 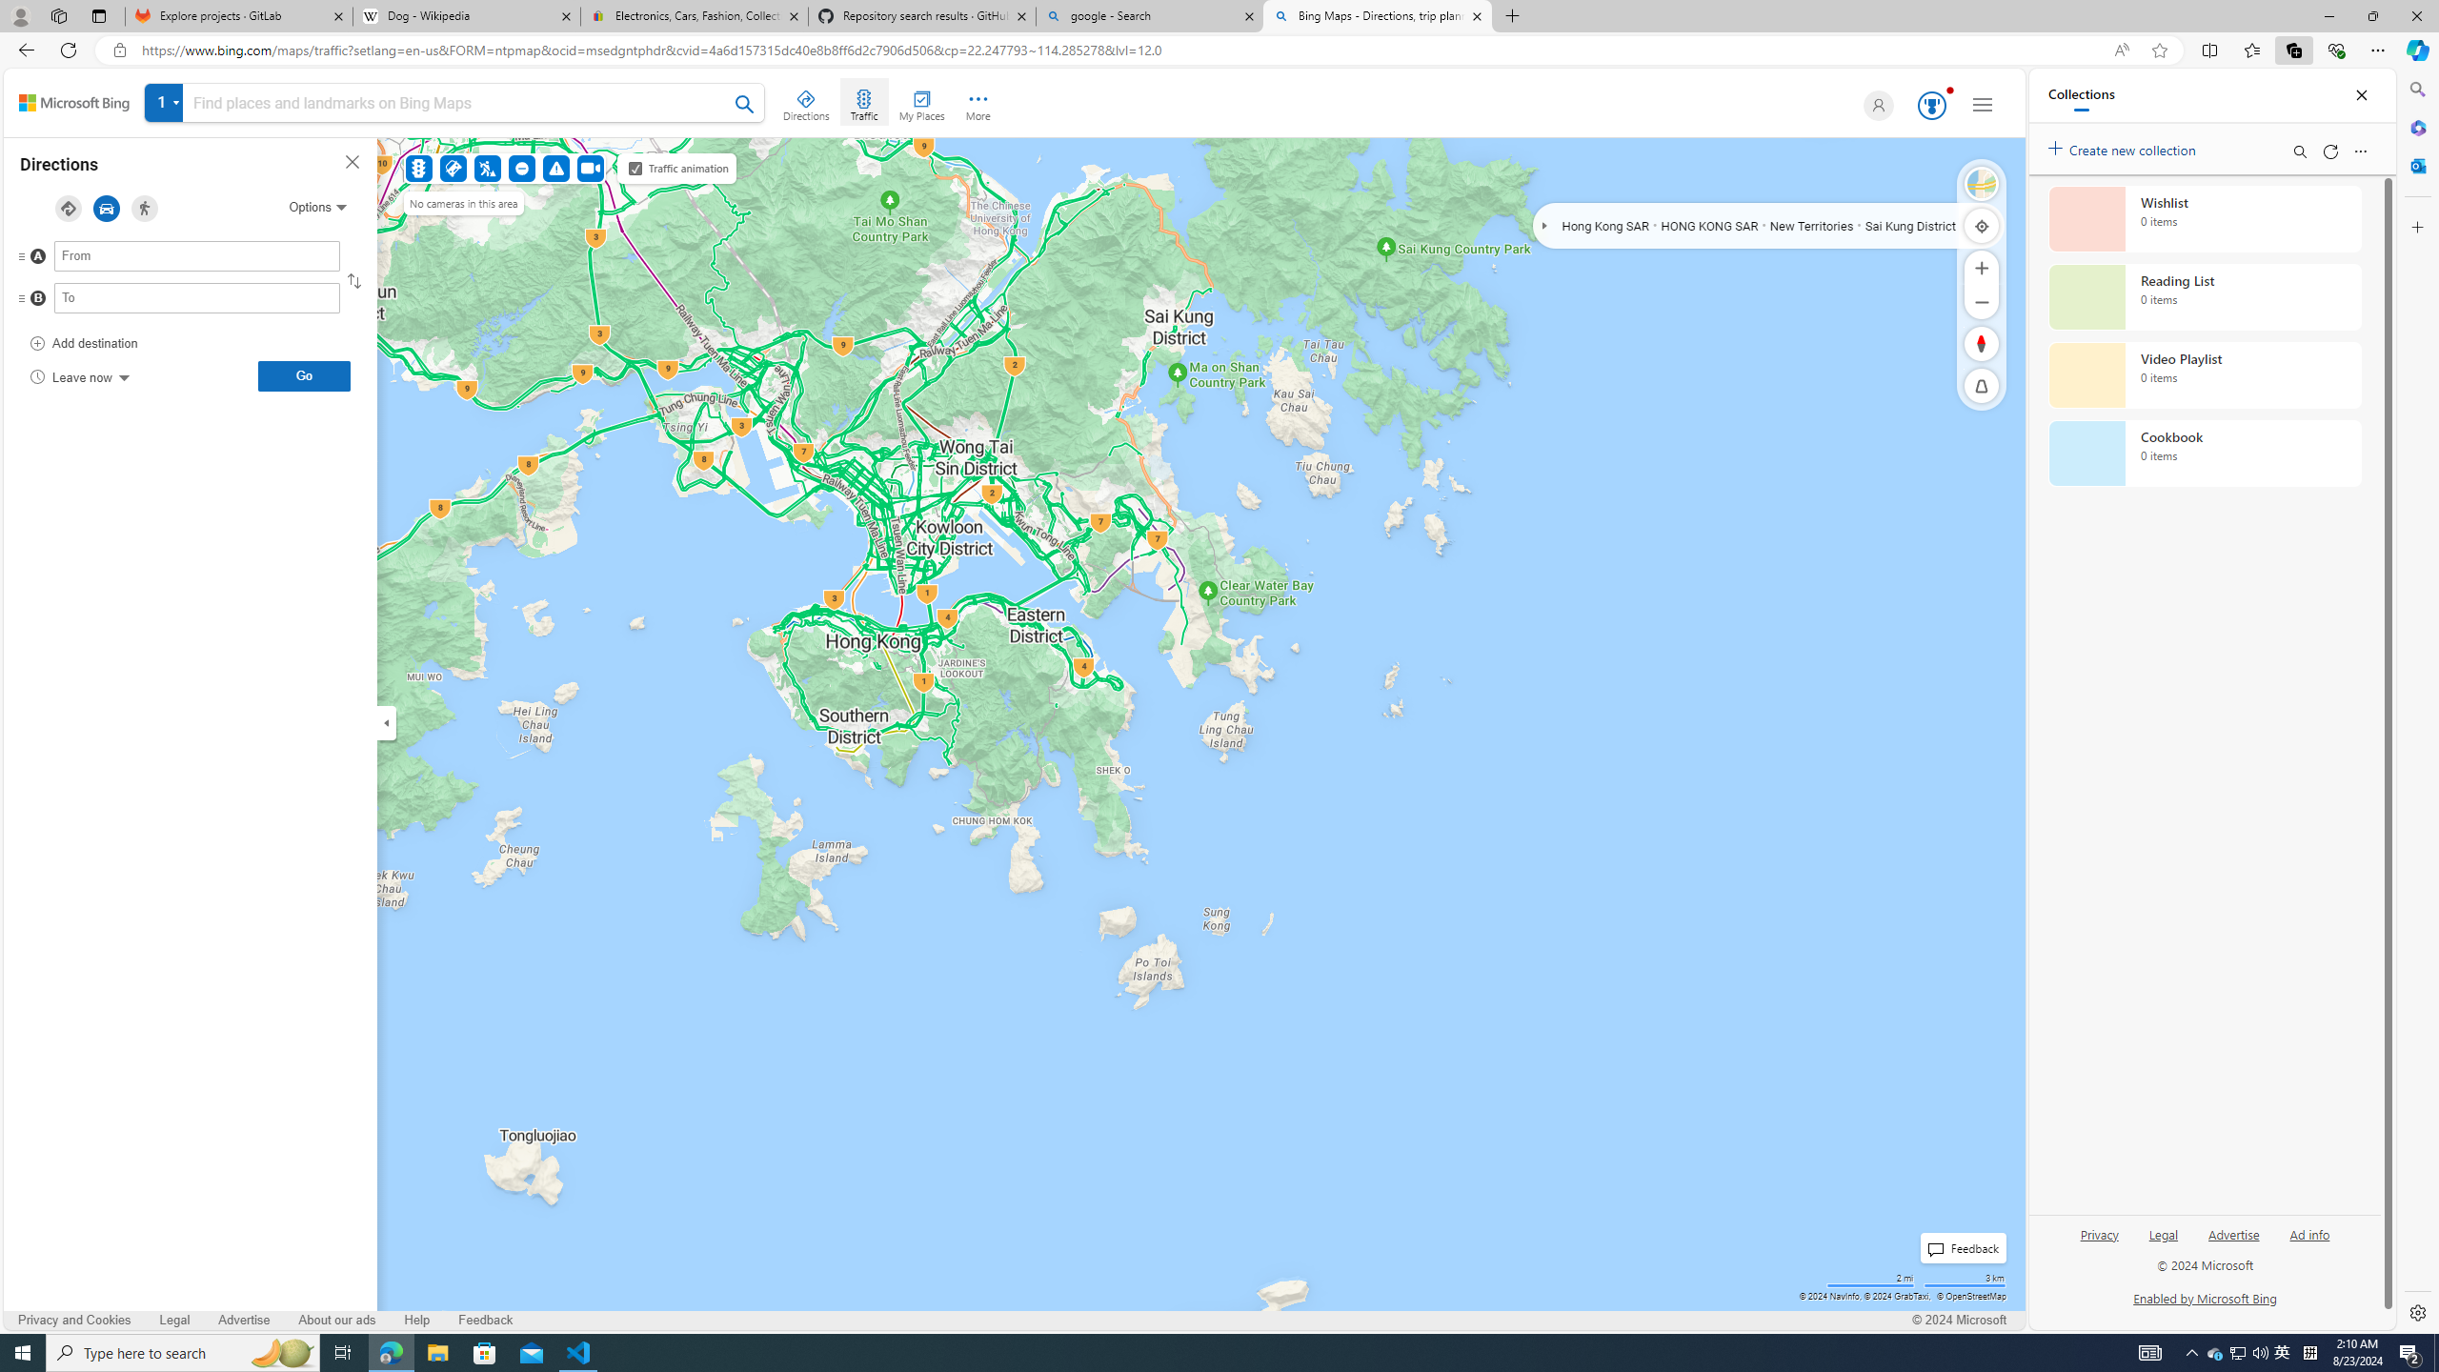 What do you see at coordinates (2418, 701) in the screenshot?
I see `Side bar` at bounding box center [2418, 701].